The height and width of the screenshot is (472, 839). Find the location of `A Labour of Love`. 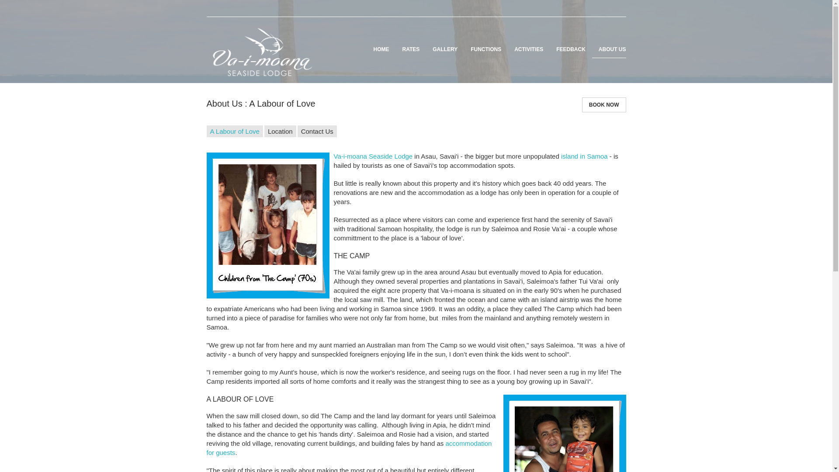

A Labour of Love is located at coordinates (234, 131).